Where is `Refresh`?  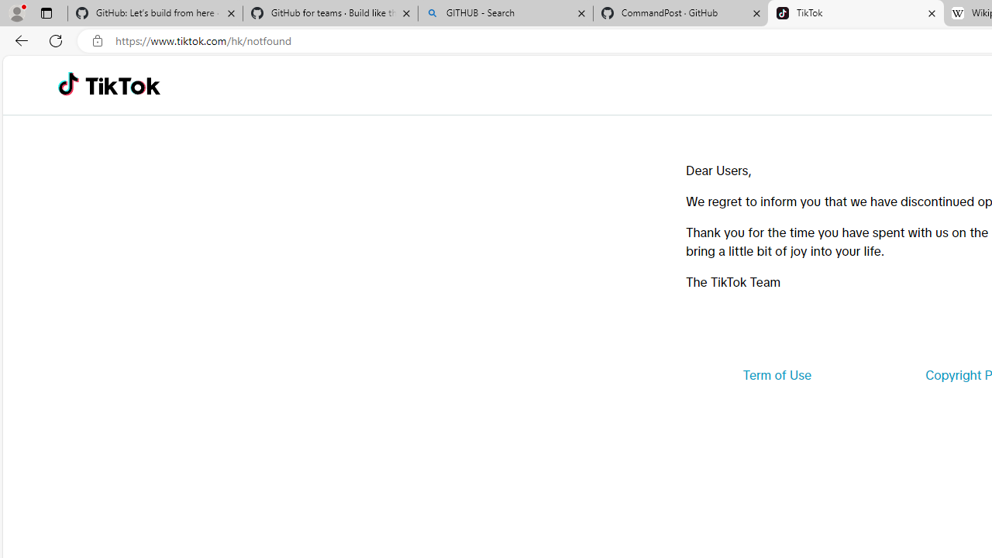 Refresh is located at coordinates (56, 40).